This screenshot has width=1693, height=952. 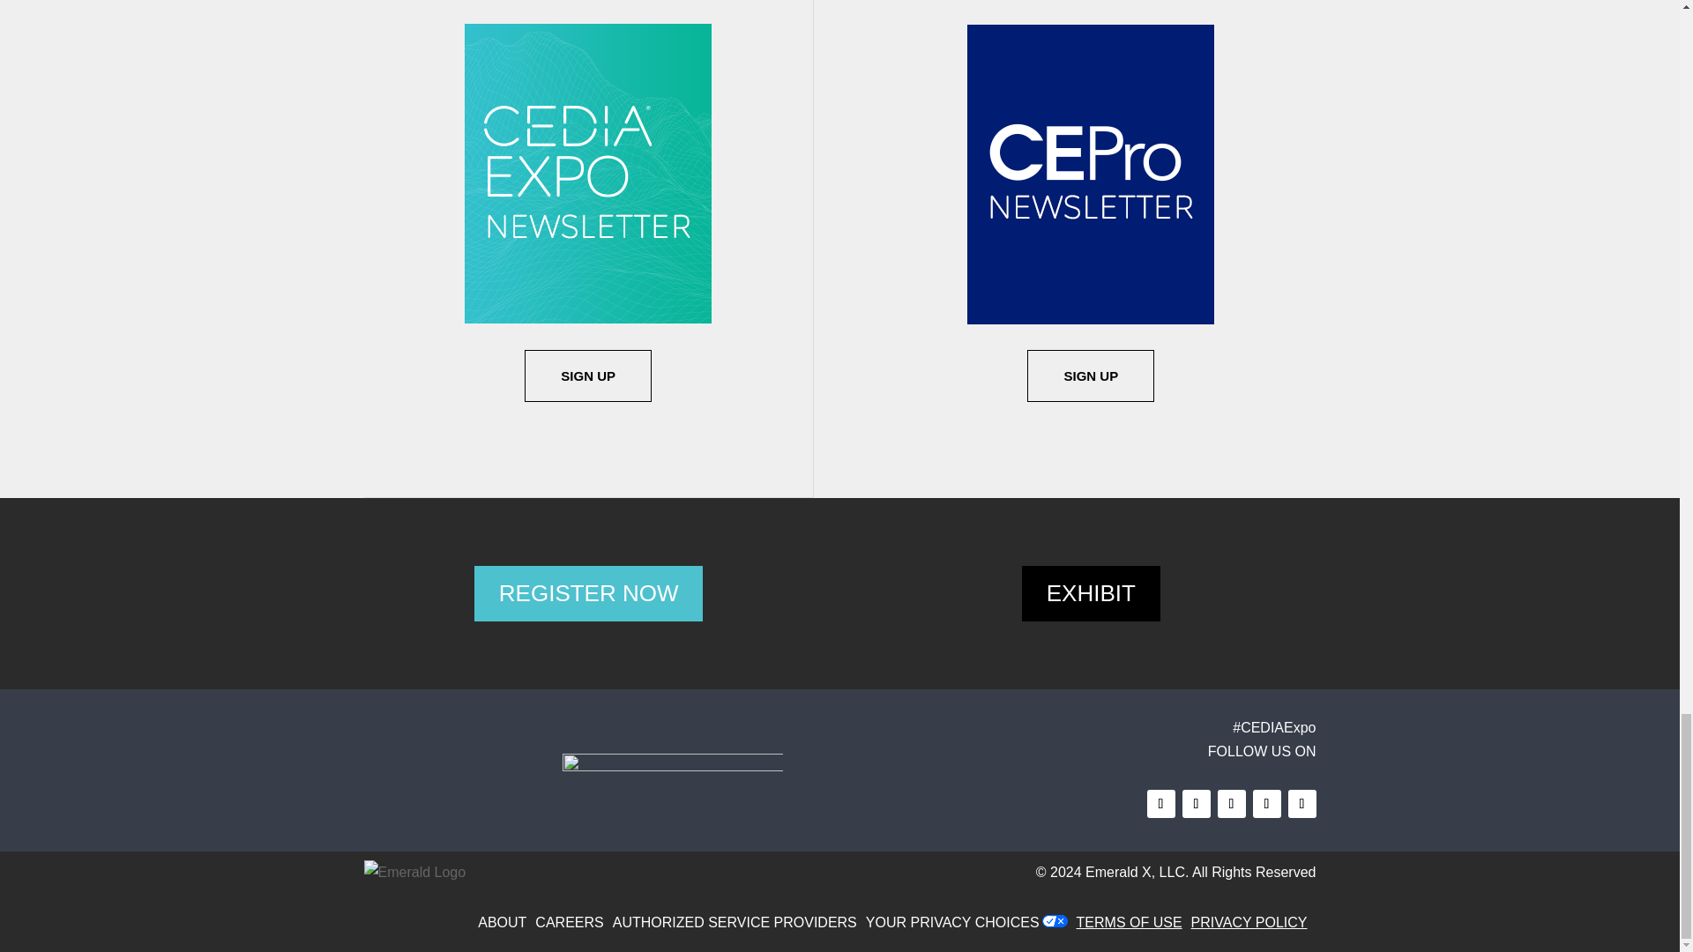 What do you see at coordinates (672, 770) in the screenshot?
I see `footer-logo-white` at bounding box center [672, 770].